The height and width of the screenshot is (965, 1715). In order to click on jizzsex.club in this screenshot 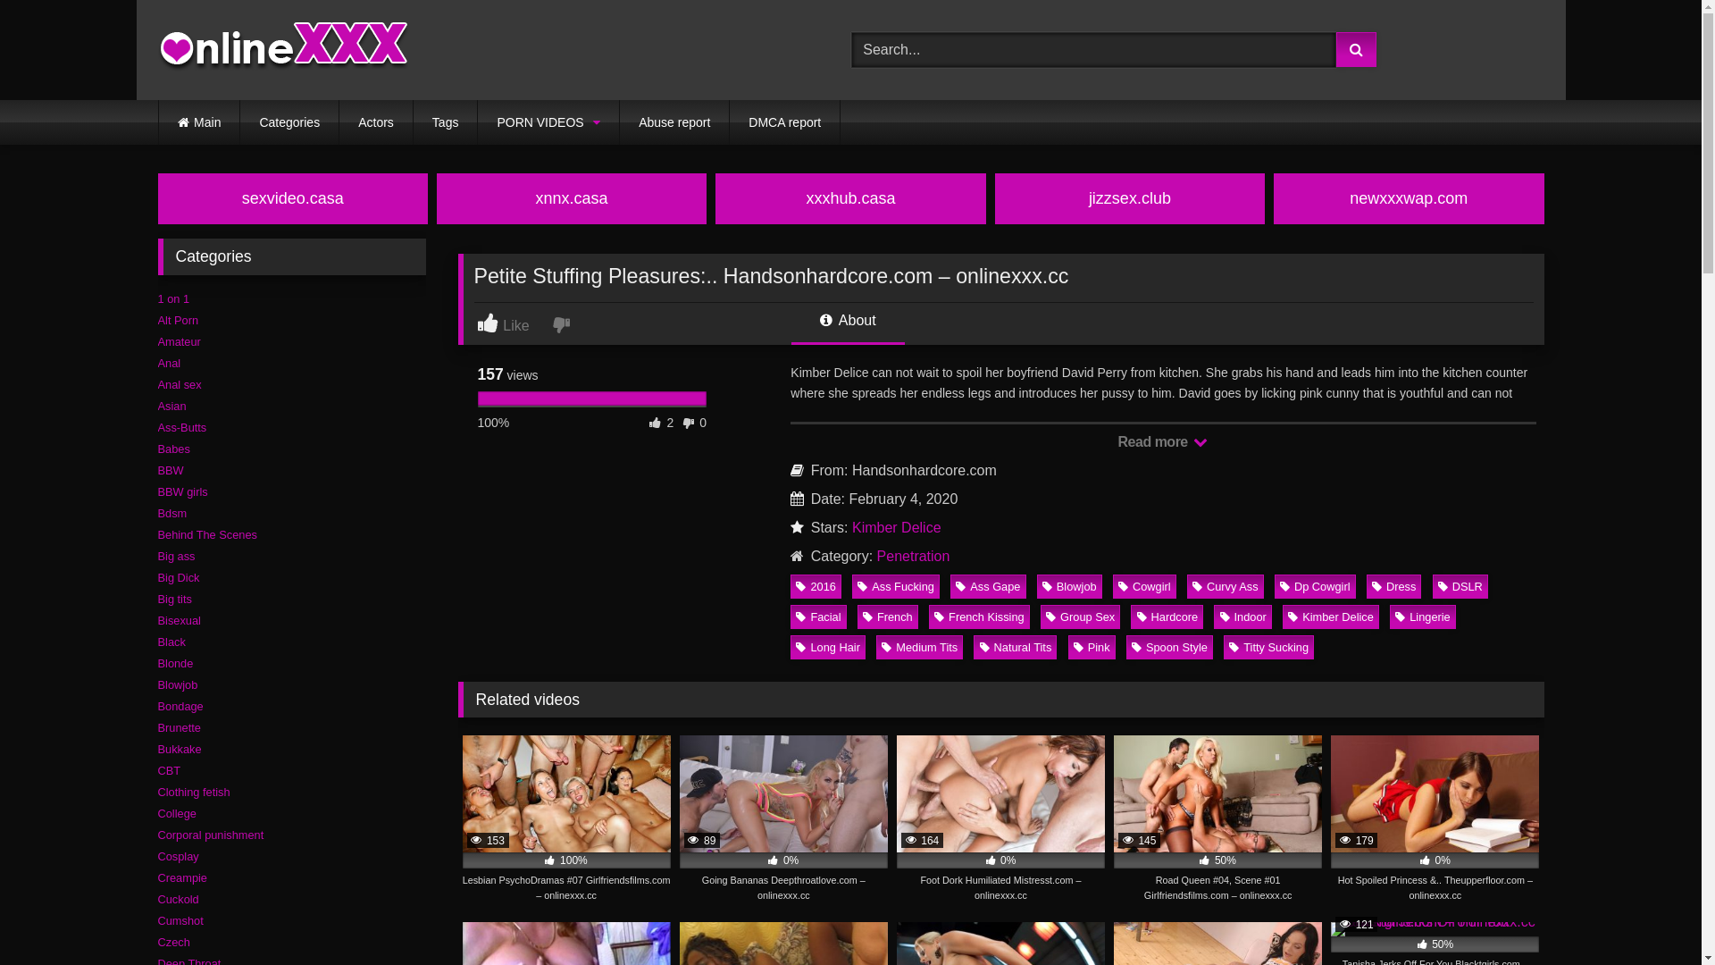, I will do `click(1130, 198)`.